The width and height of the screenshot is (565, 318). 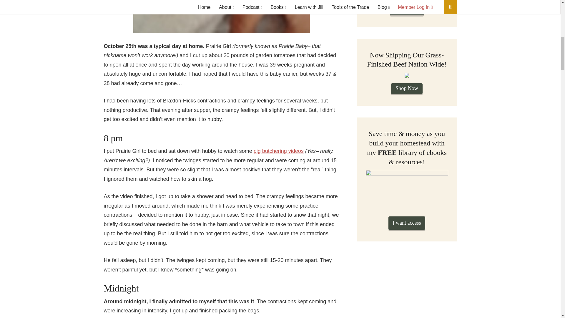 I want to click on bridger, so click(x=221, y=16).